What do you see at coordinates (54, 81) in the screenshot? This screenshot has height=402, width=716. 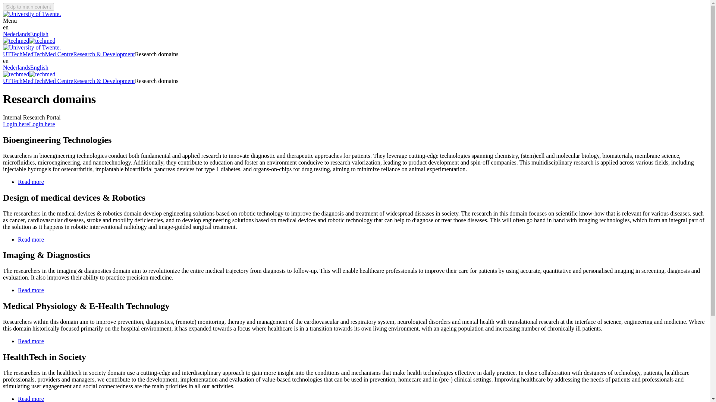 I see `TechMed Centre` at bounding box center [54, 81].